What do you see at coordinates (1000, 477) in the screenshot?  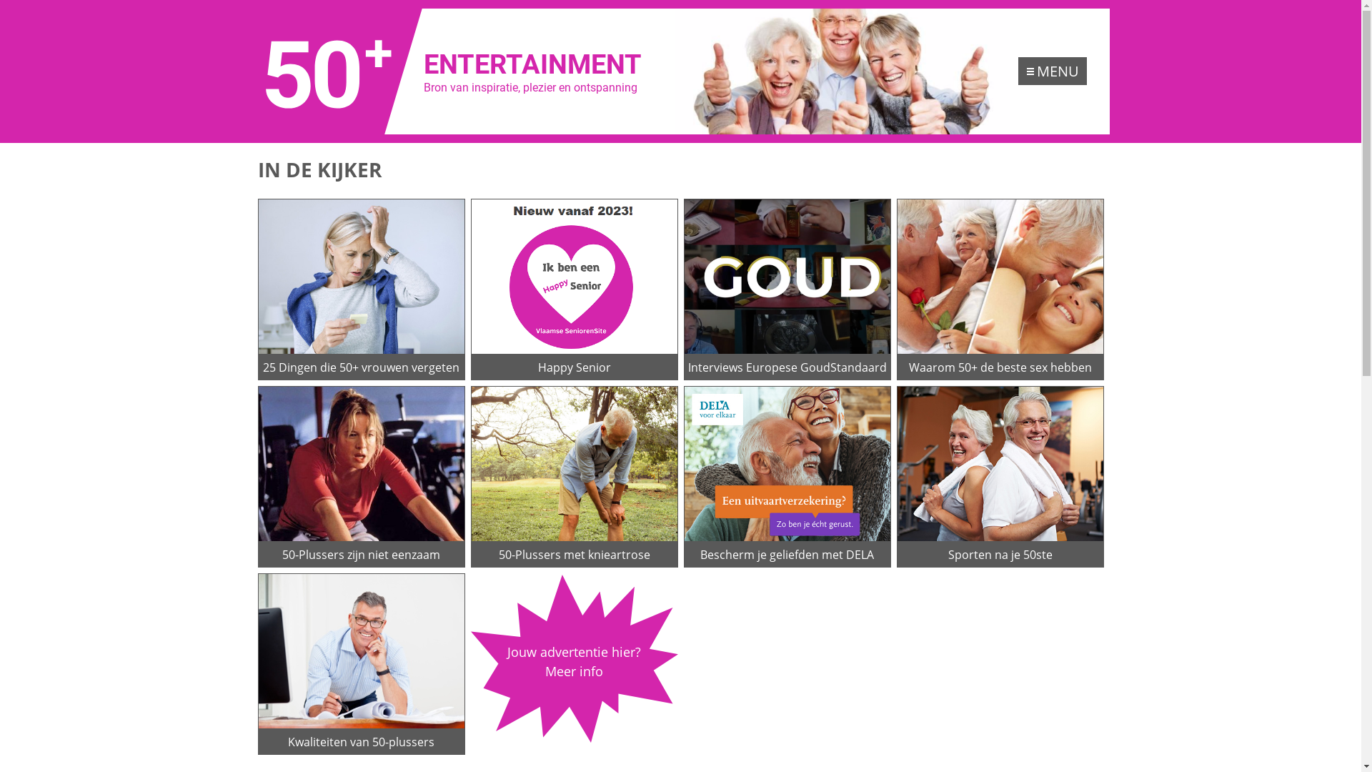 I see `Sporten na je 50ste` at bounding box center [1000, 477].